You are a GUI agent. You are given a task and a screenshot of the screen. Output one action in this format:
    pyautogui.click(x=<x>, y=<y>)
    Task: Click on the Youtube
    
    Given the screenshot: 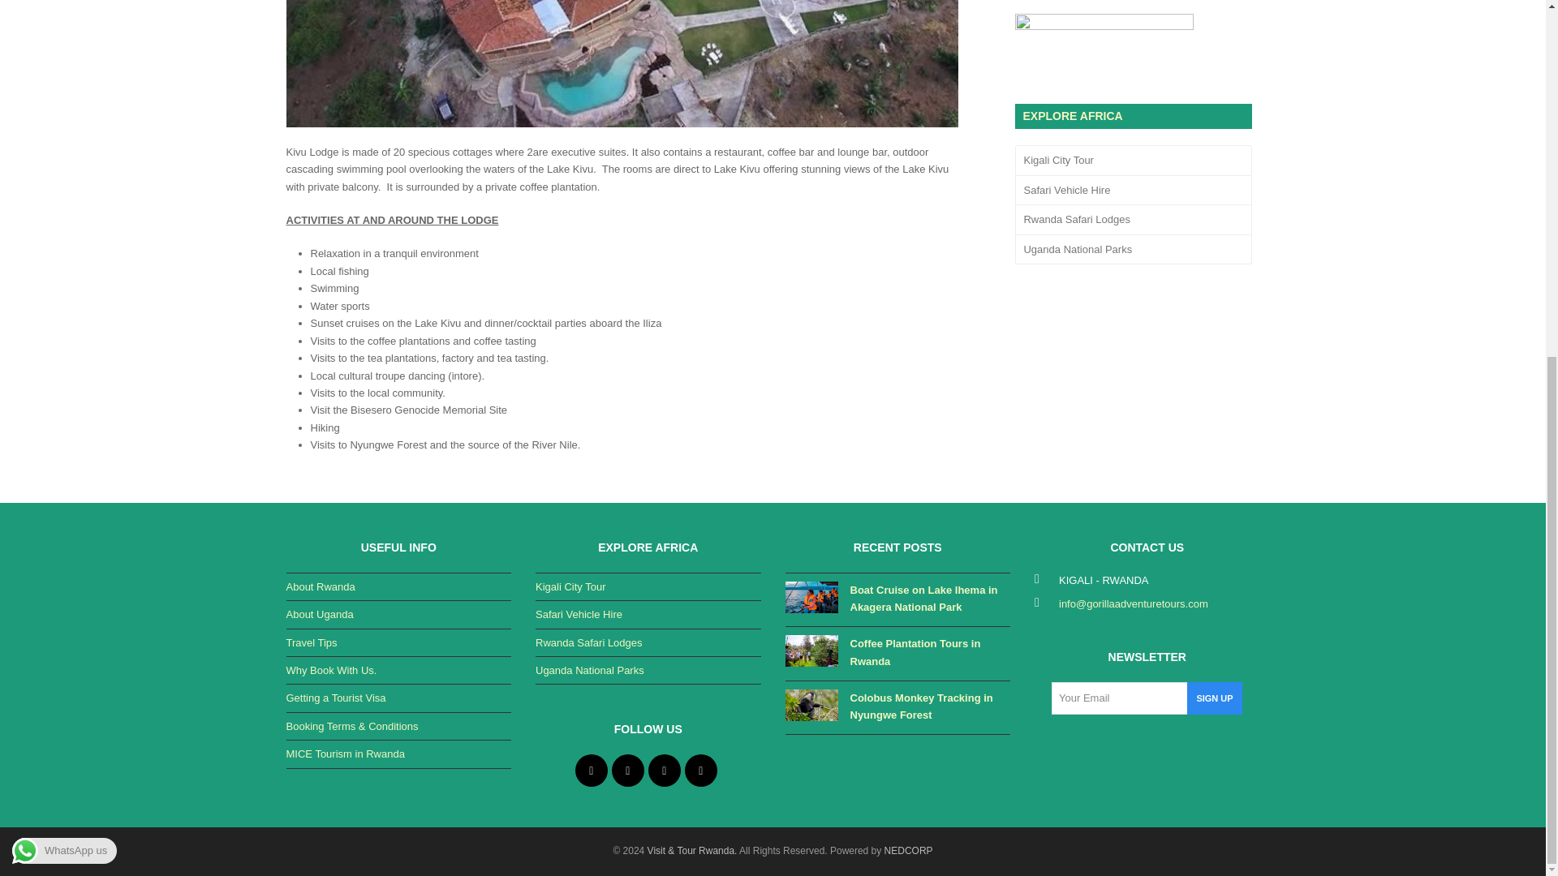 What is the action you would take?
    pyautogui.click(x=701, y=770)
    